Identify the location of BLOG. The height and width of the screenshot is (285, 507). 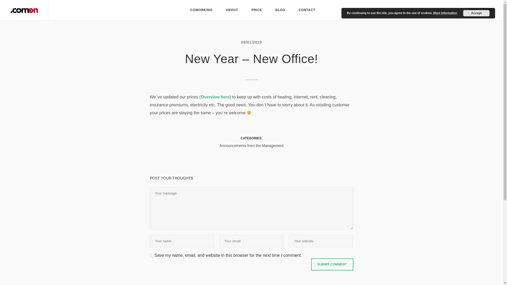
(280, 10).